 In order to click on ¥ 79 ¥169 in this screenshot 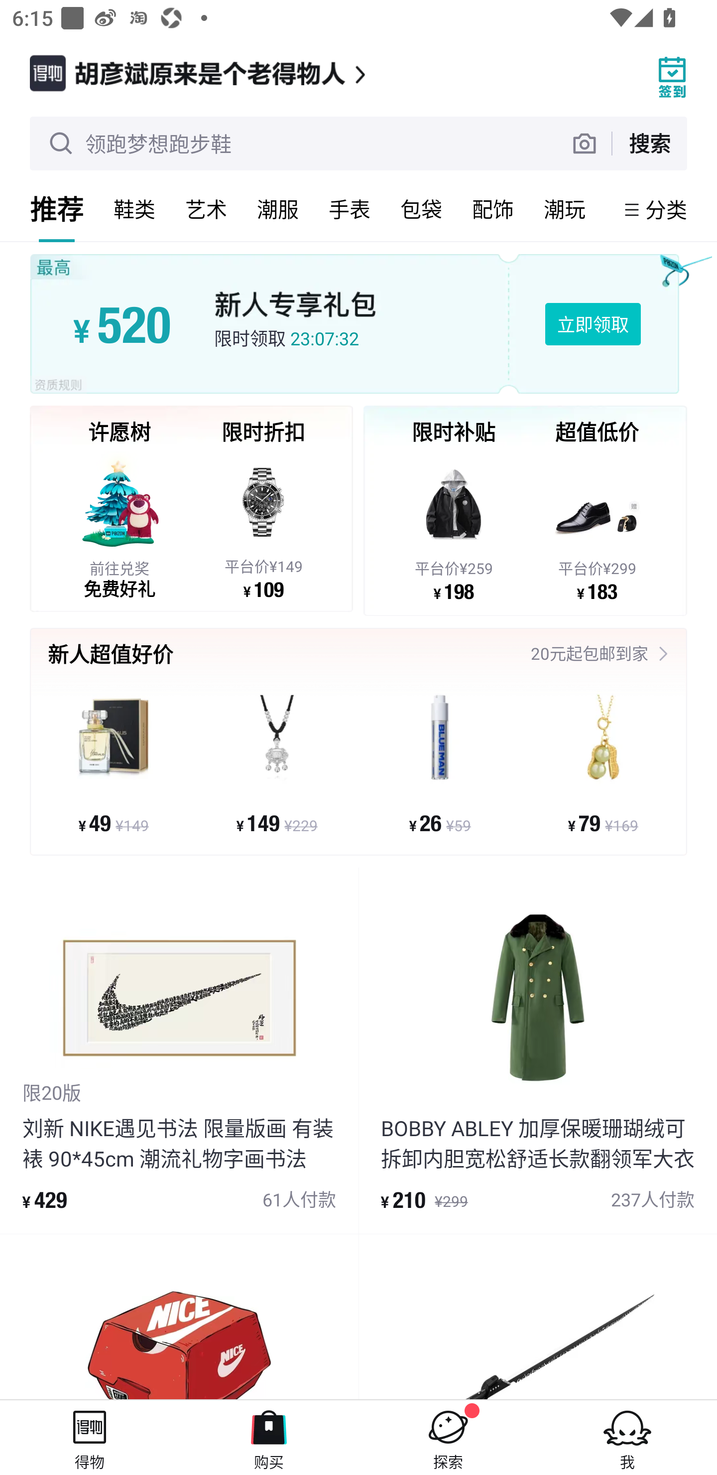, I will do `click(602, 763)`.